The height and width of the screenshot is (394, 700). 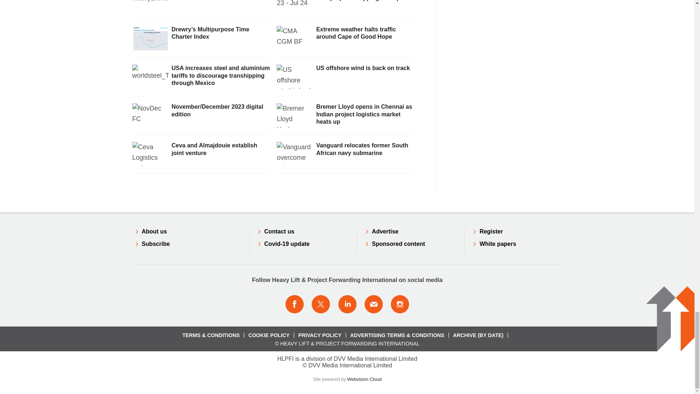 What do you see at coordinates (373, 304) in the screenshot?
I see `Email us` at bounding box center [373, 304].